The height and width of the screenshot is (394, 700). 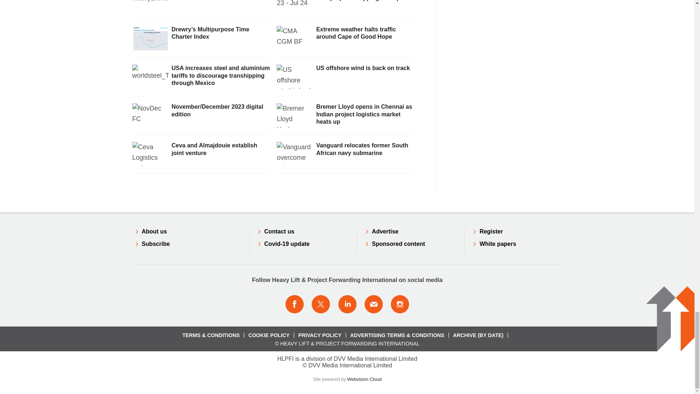 What do you see at coordinates (373, 304) in the screenshot?
I see `Email us` at bounding box center [373, 304].